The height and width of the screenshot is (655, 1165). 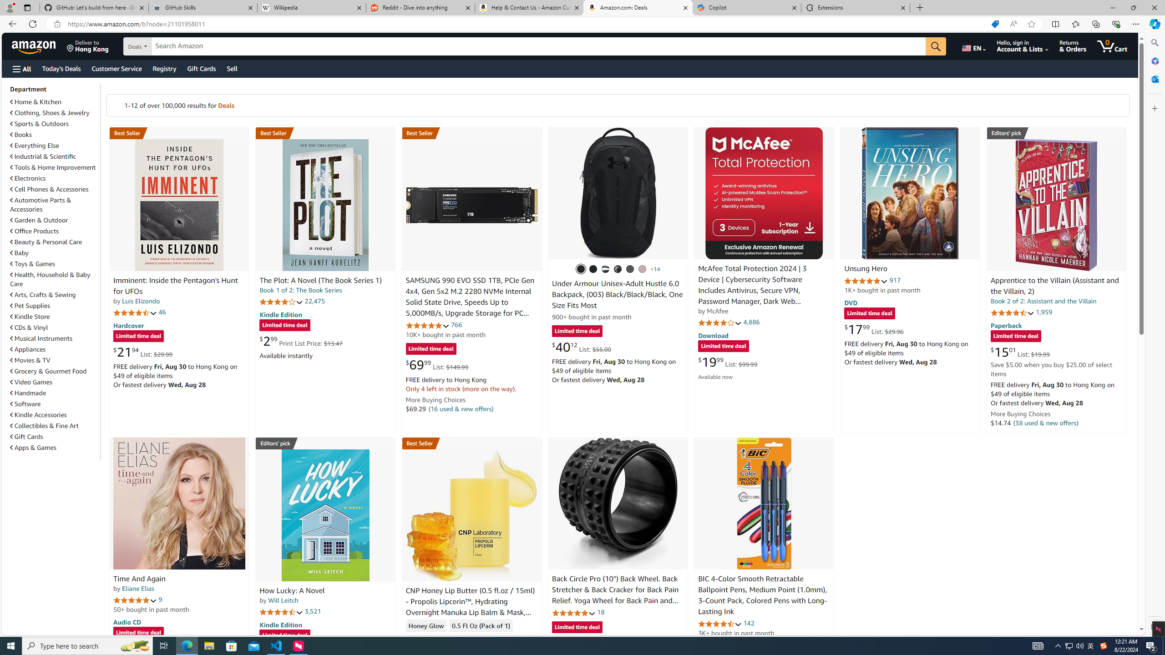 I want to click on Home & Kitchen, so click(x=36, y=102).